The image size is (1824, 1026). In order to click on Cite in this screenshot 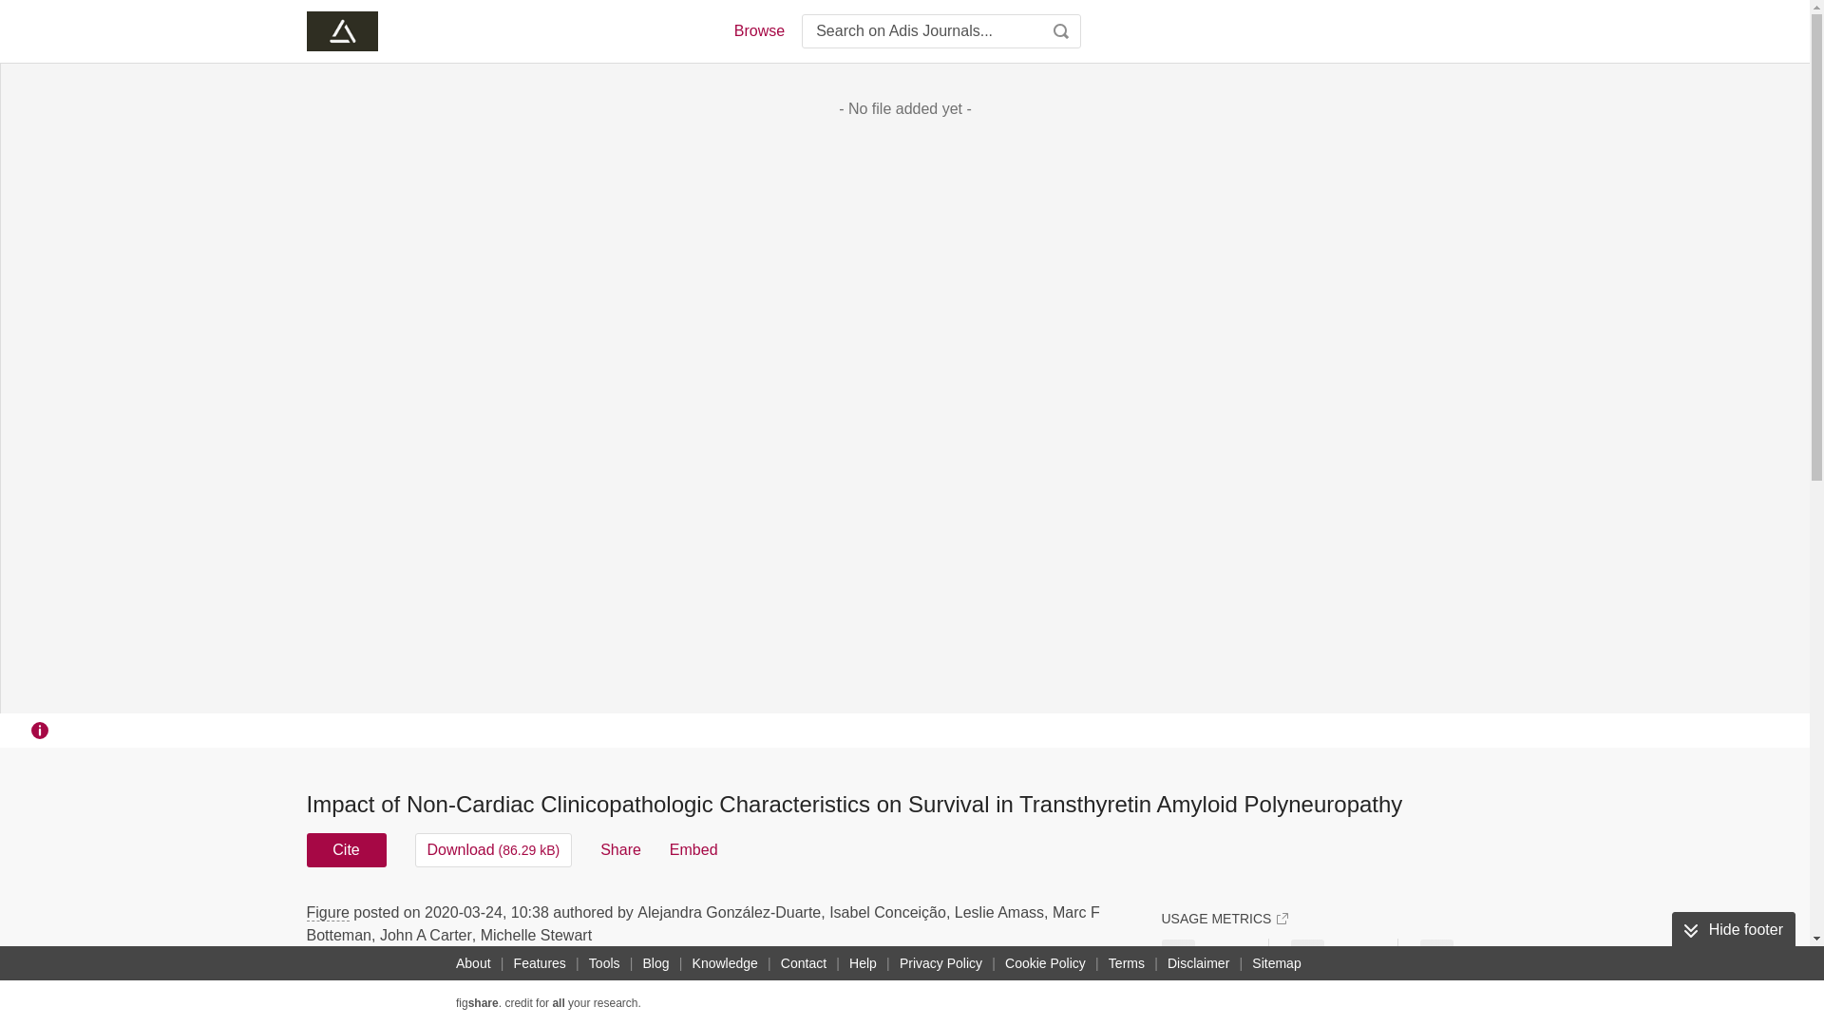, I will do `click(346, 849)`.